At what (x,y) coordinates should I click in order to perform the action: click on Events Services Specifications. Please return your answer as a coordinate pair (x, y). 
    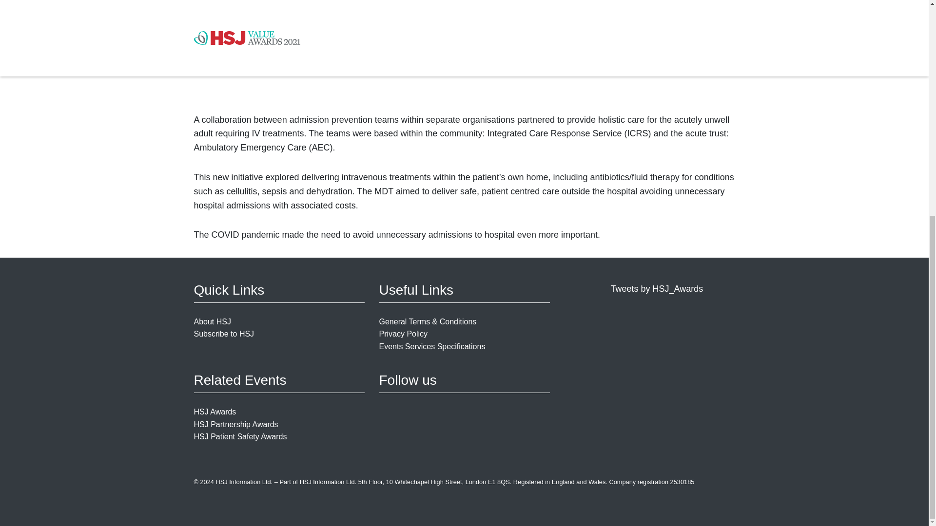
    Looking at the image, I should click on (432, 347).